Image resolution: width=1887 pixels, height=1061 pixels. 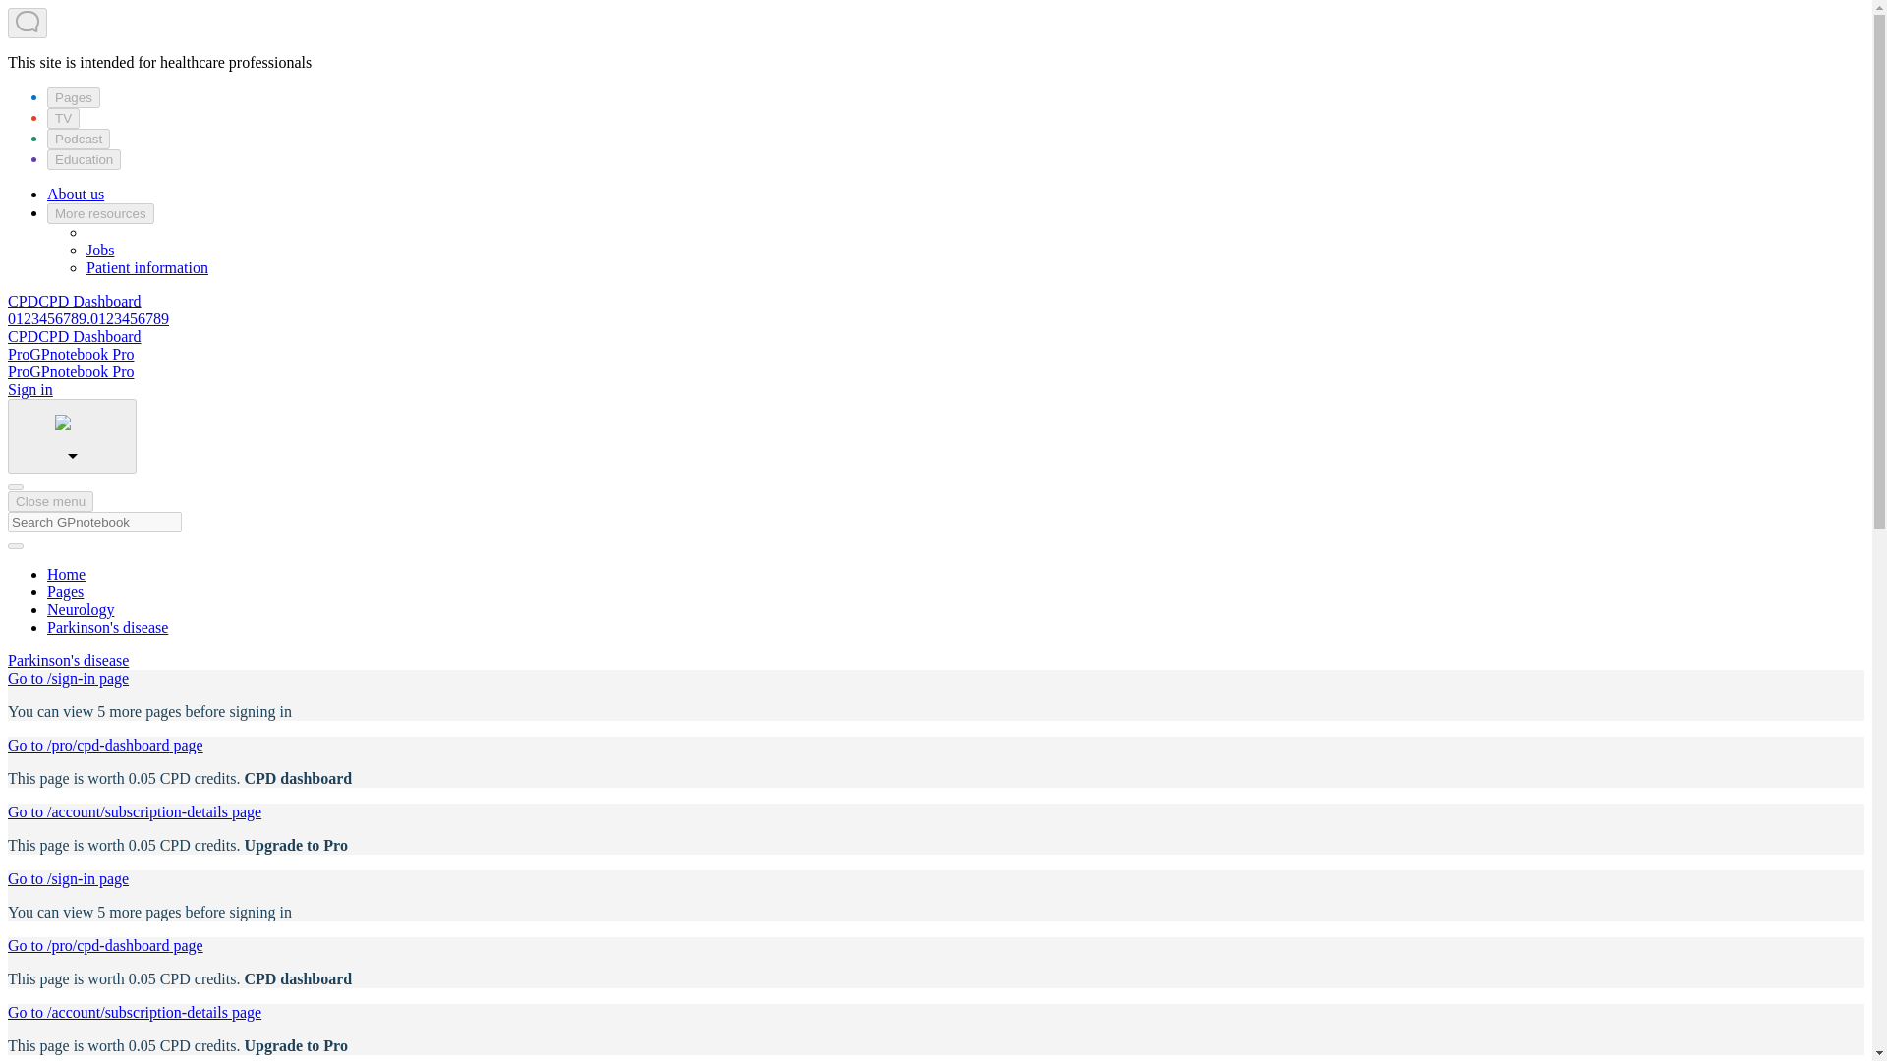 What do you see at coordinates (63, 118) in the screenshot?
I see `TV` at bounding box center [63, 118].